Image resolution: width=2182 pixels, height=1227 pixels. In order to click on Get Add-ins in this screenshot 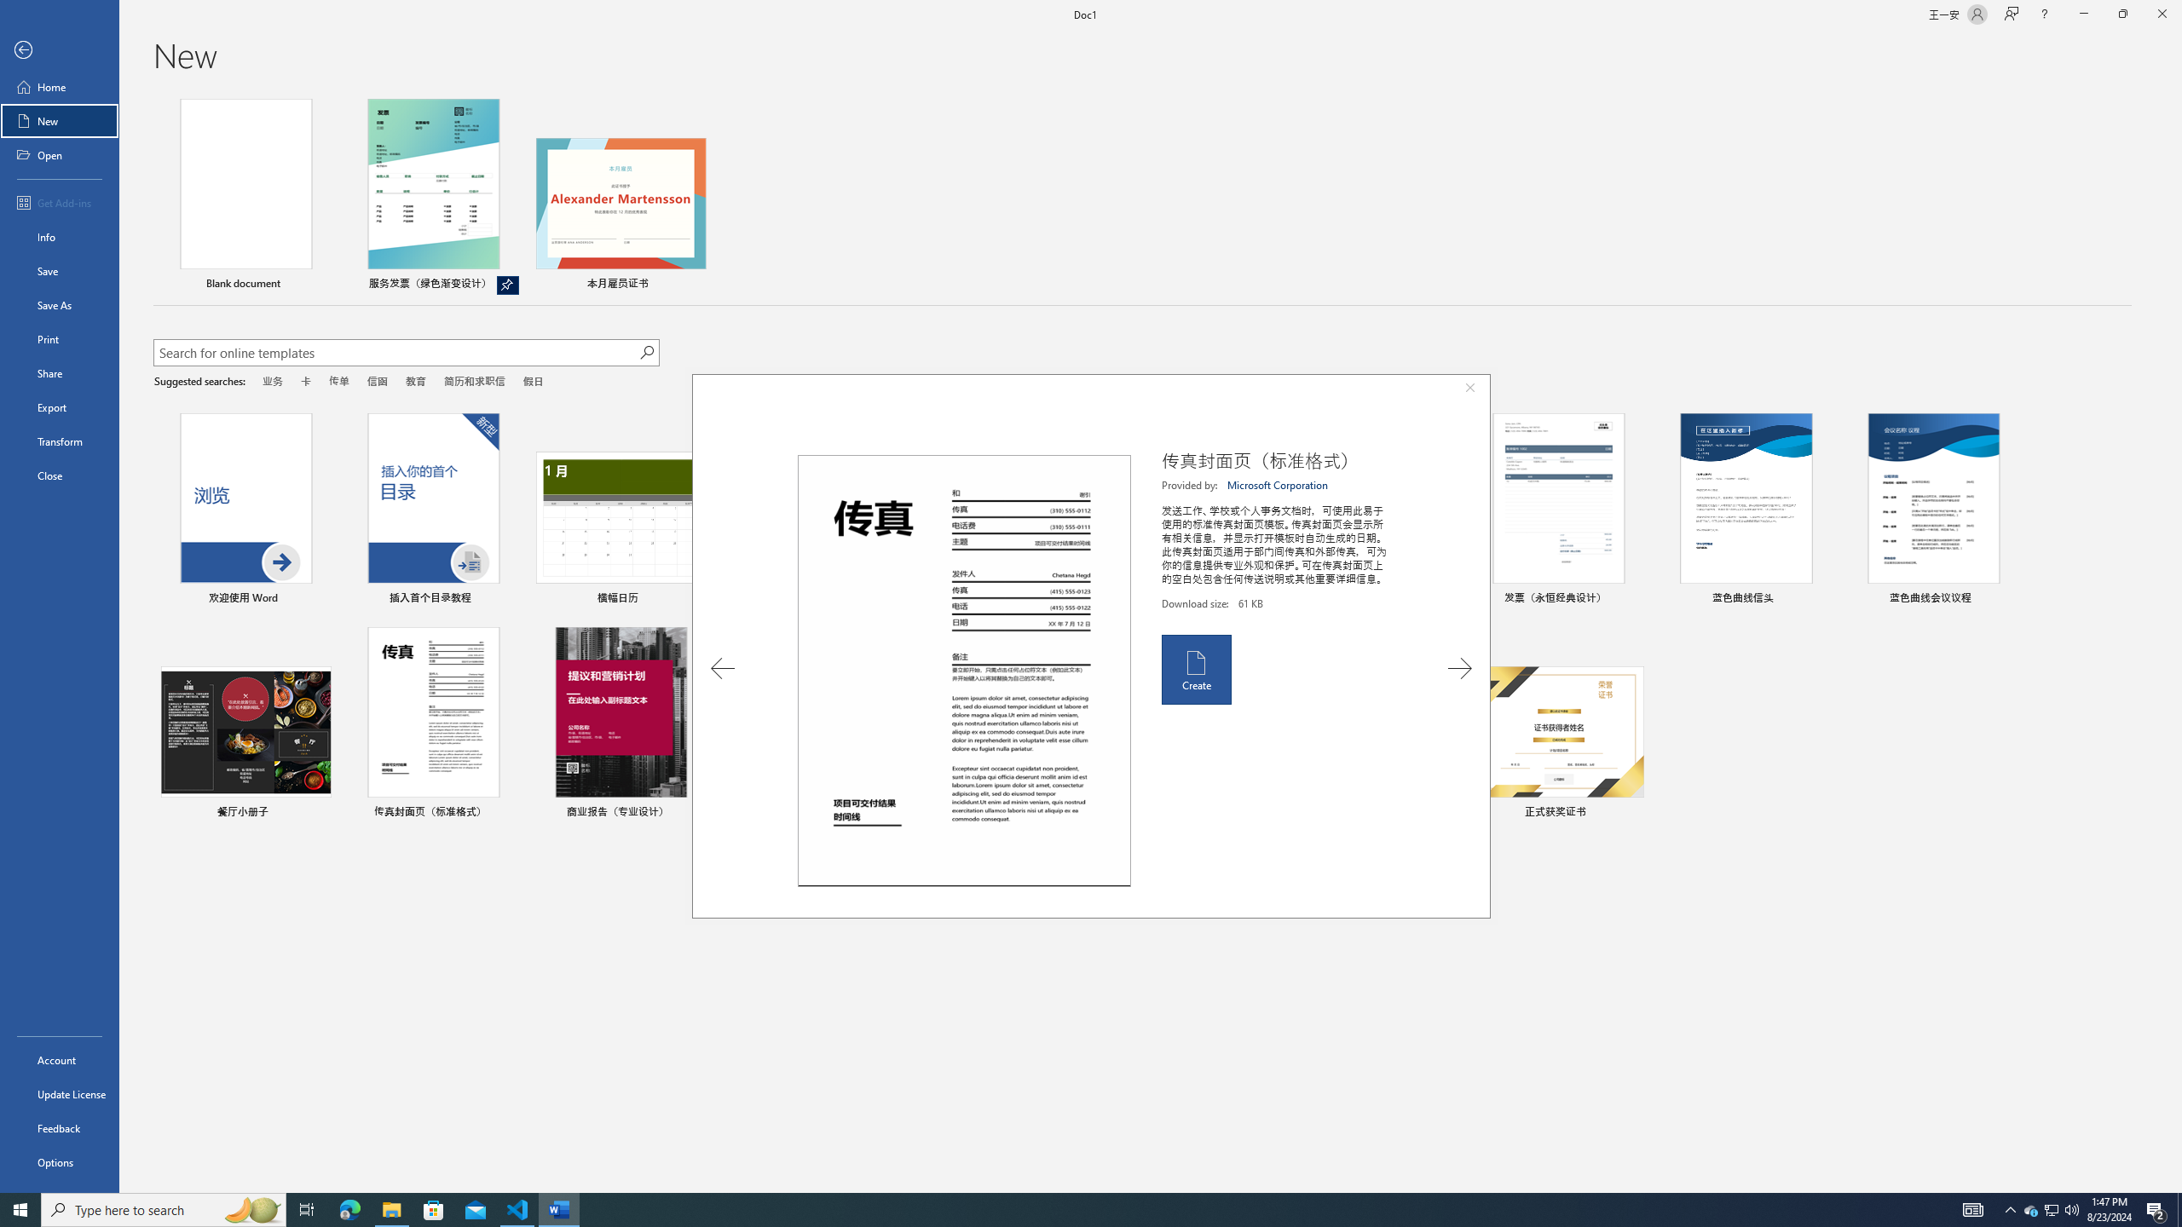, I will do `click(60, 202)`.